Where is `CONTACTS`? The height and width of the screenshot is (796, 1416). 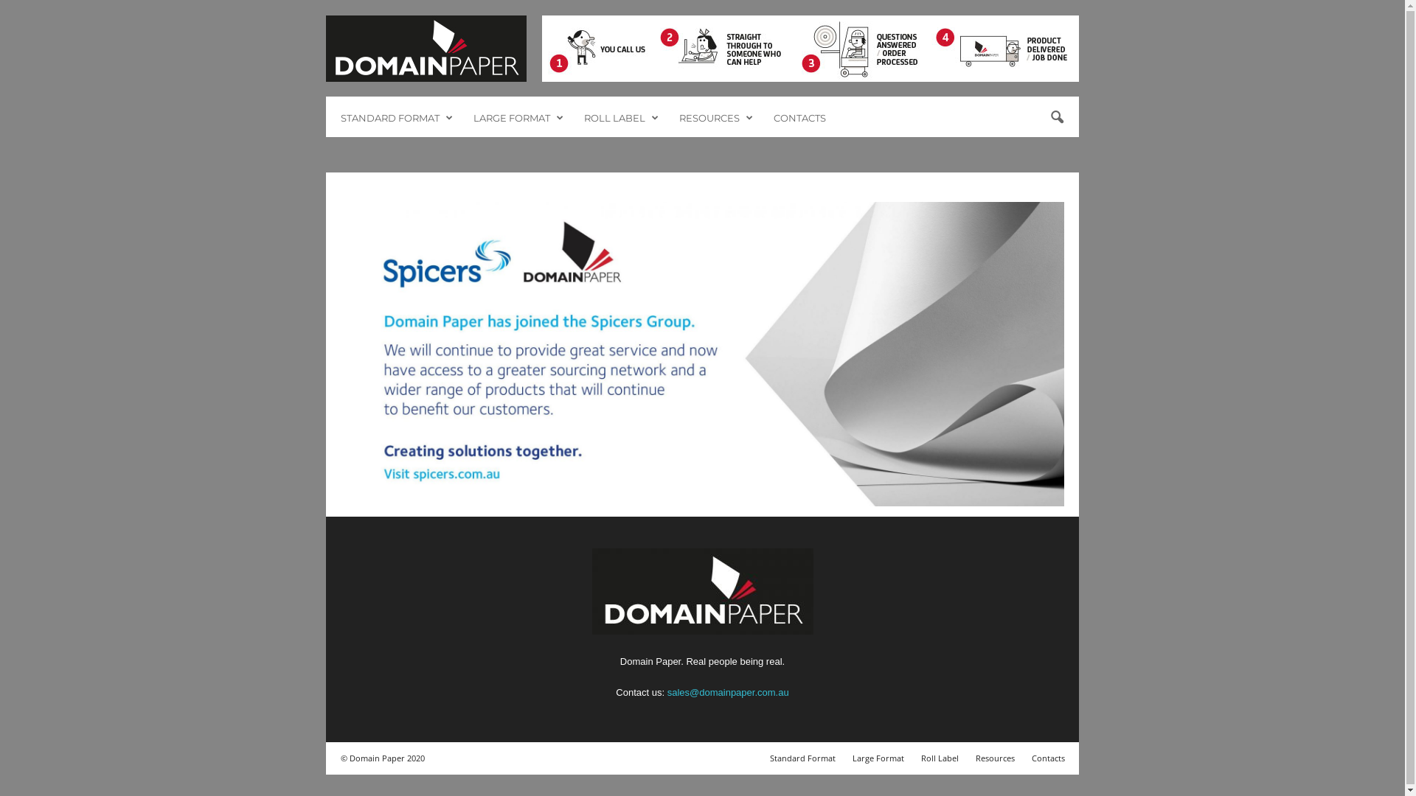 CONTACTS is located at coordinates (799, 118).